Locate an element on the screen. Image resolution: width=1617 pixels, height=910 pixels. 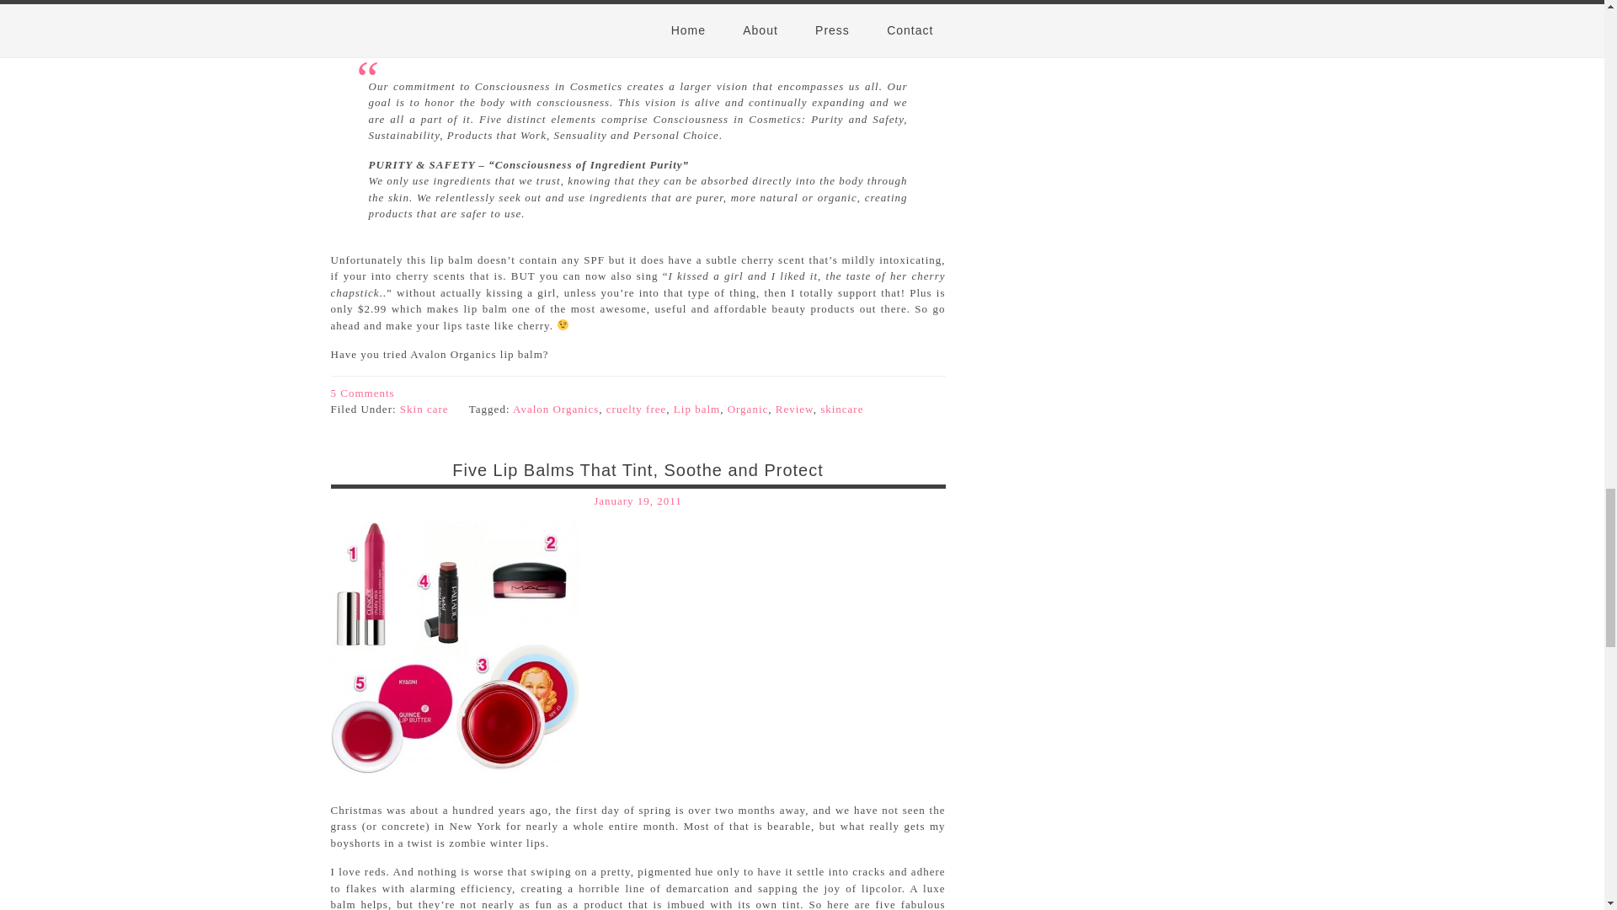
5 Comments is located at coordinates (362, 393).